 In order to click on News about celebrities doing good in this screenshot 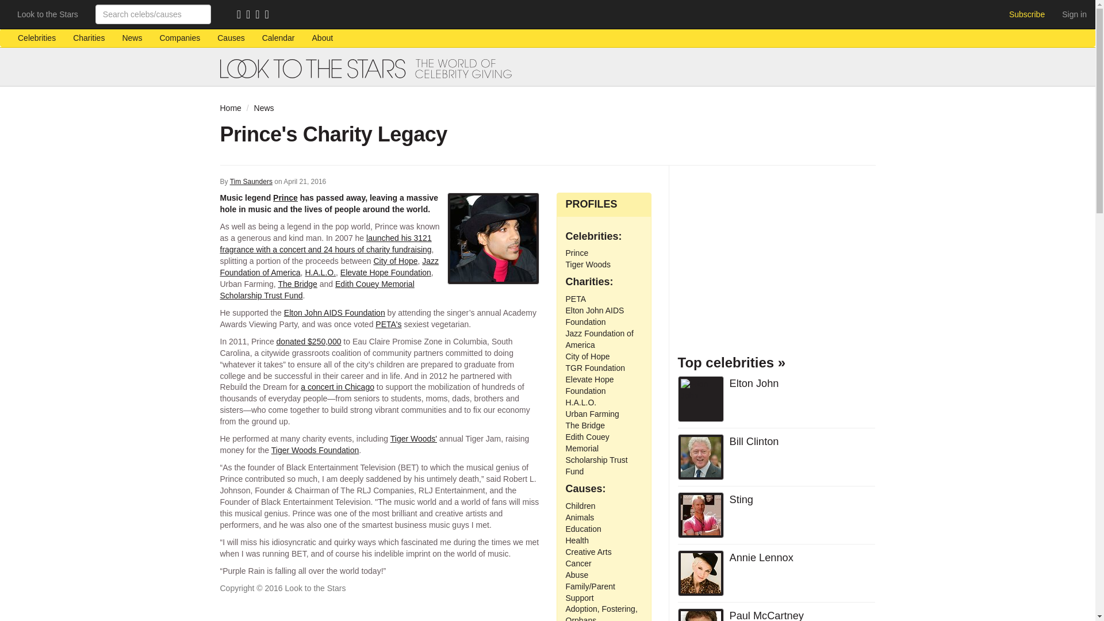, I will do `click(132, 38)`.